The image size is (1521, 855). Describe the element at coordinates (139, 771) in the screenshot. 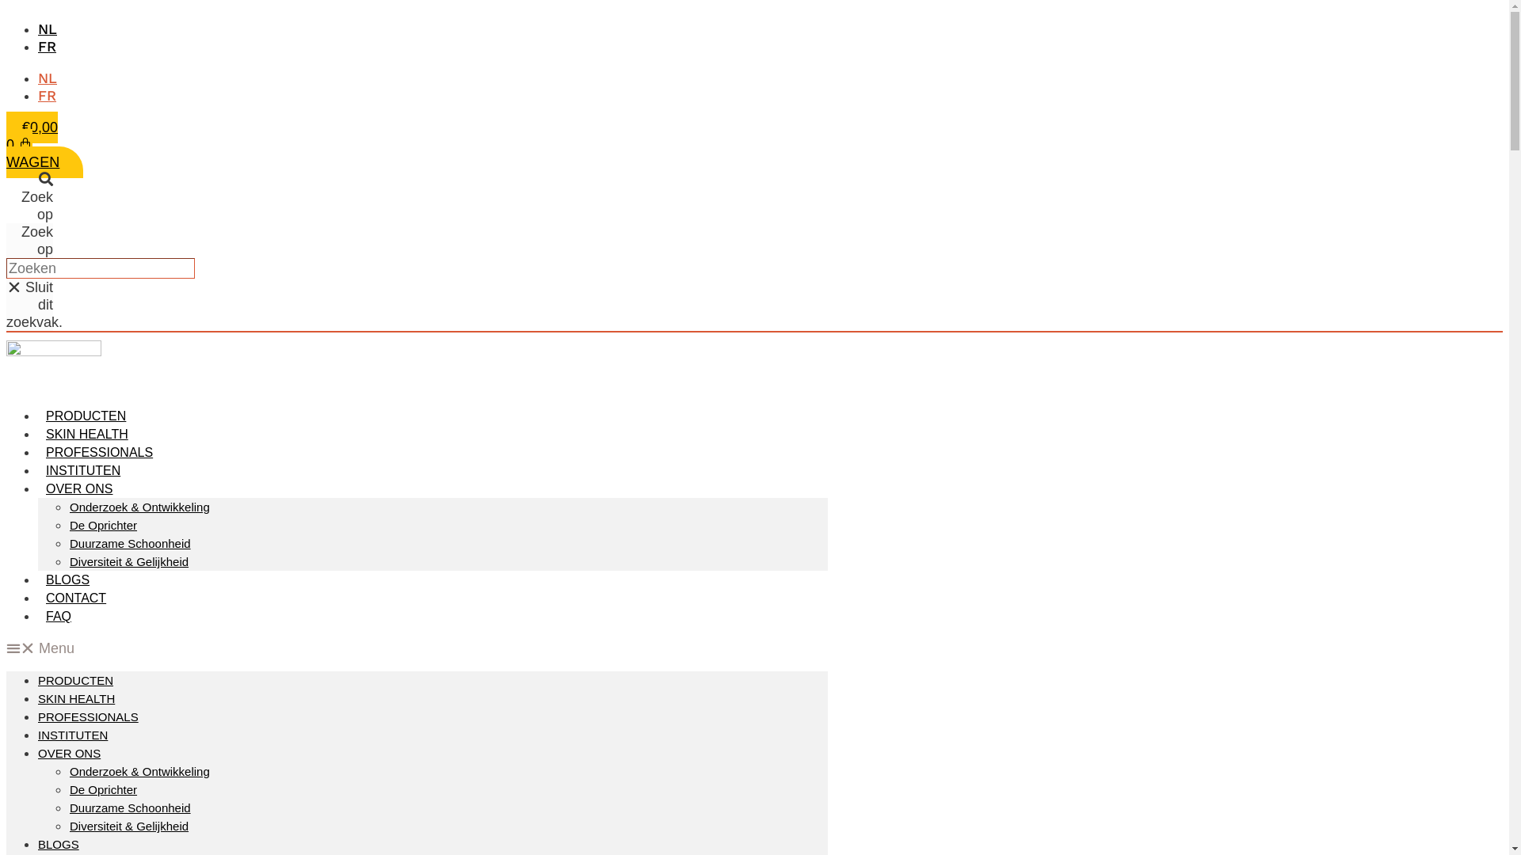

I see `Onderzoek & Ontwikkeling` at that location.